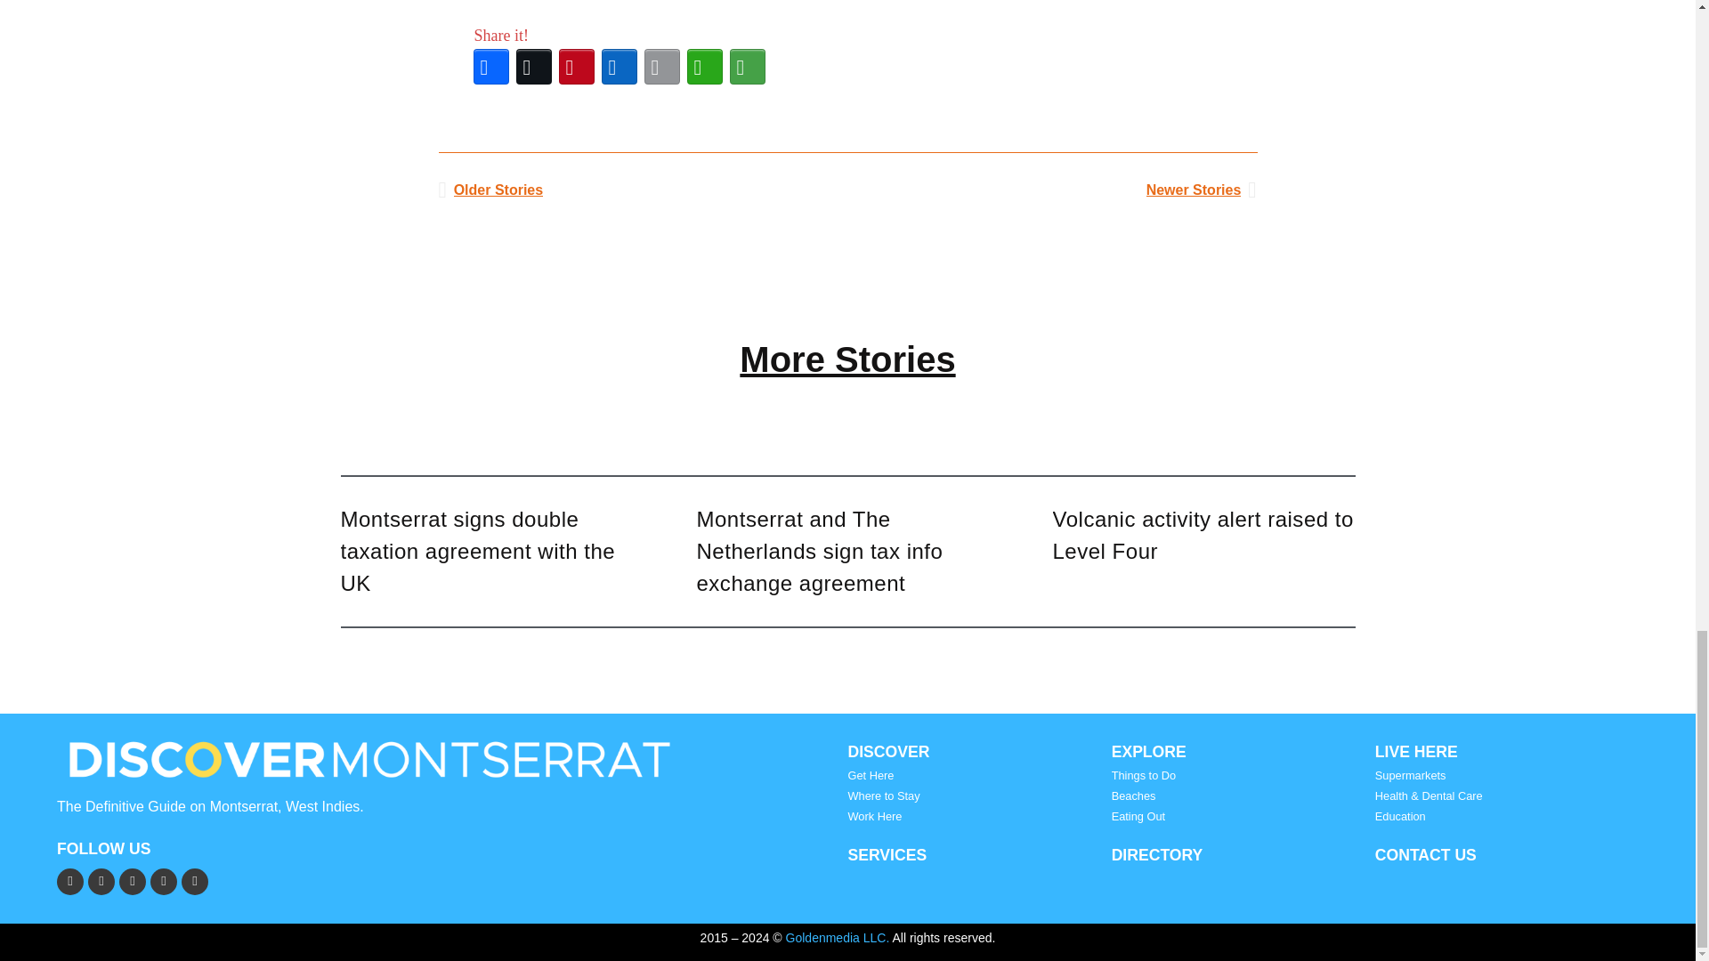 Image resolution: width=1709 pixels, height=961 pixels. I want to click on LinkedIn, so click(620, 66).